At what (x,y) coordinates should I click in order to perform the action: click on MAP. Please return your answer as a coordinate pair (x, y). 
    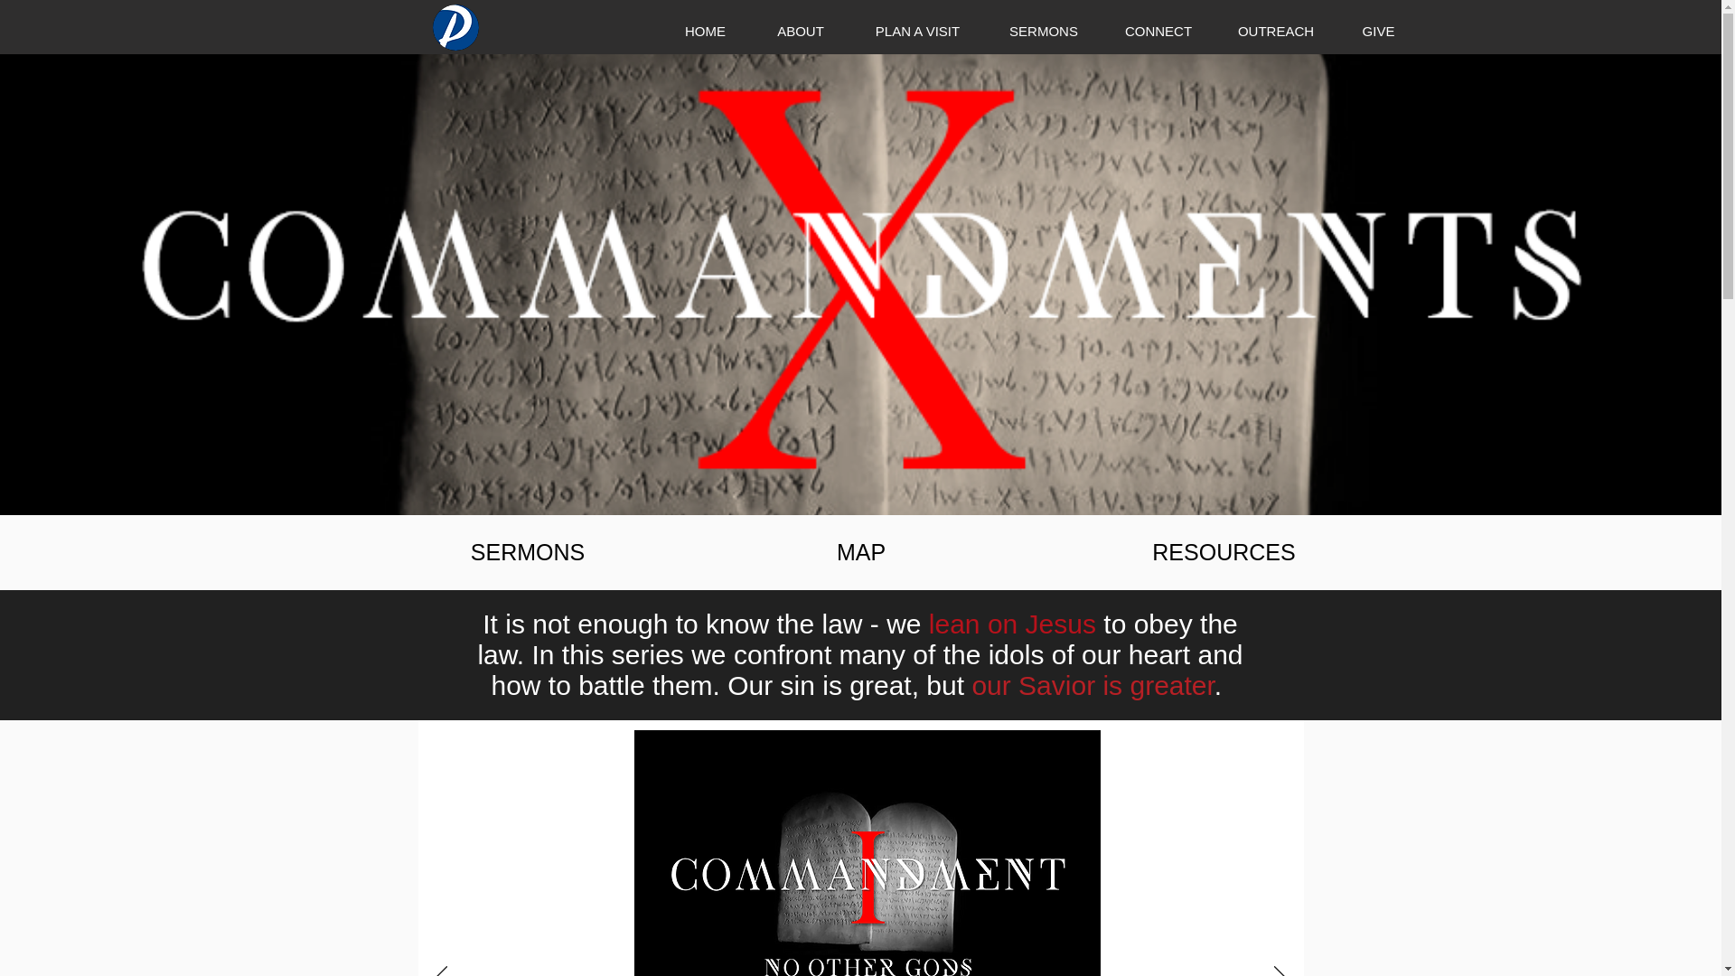
    Looking at the image, I should click on (860, 552).